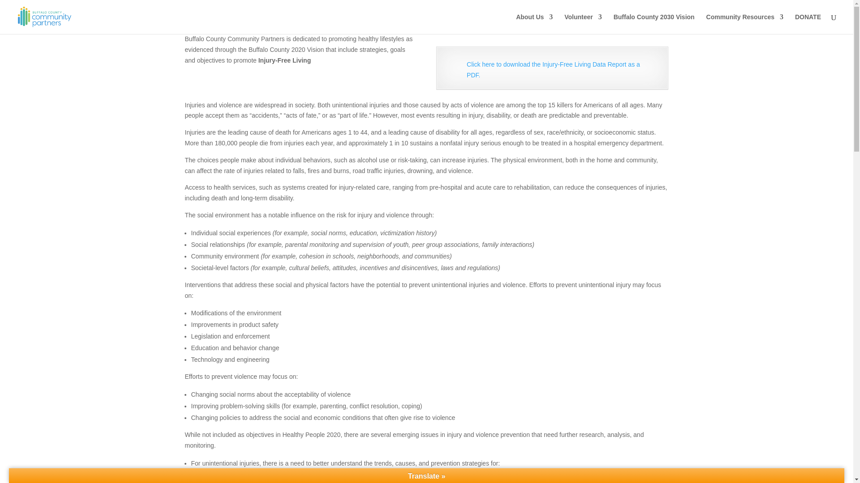 Image resolution: width=860 pixels, height=483 pixels. What do you see at coordinates (583, 24) in the screenshot?
I see `Volunteer` at bounding box center [583, 24].